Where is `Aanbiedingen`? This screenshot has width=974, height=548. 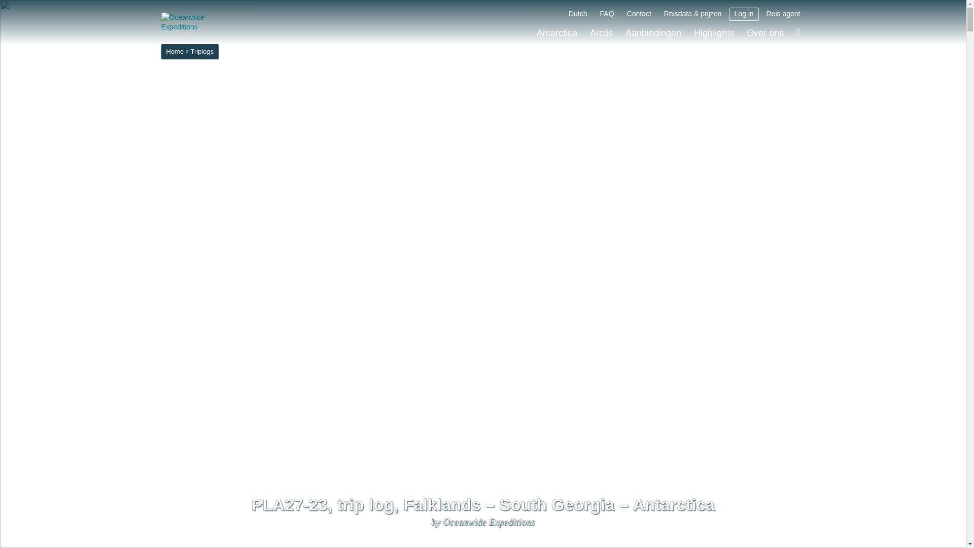 Aanbiedingen is located at coordinates (653, 32).